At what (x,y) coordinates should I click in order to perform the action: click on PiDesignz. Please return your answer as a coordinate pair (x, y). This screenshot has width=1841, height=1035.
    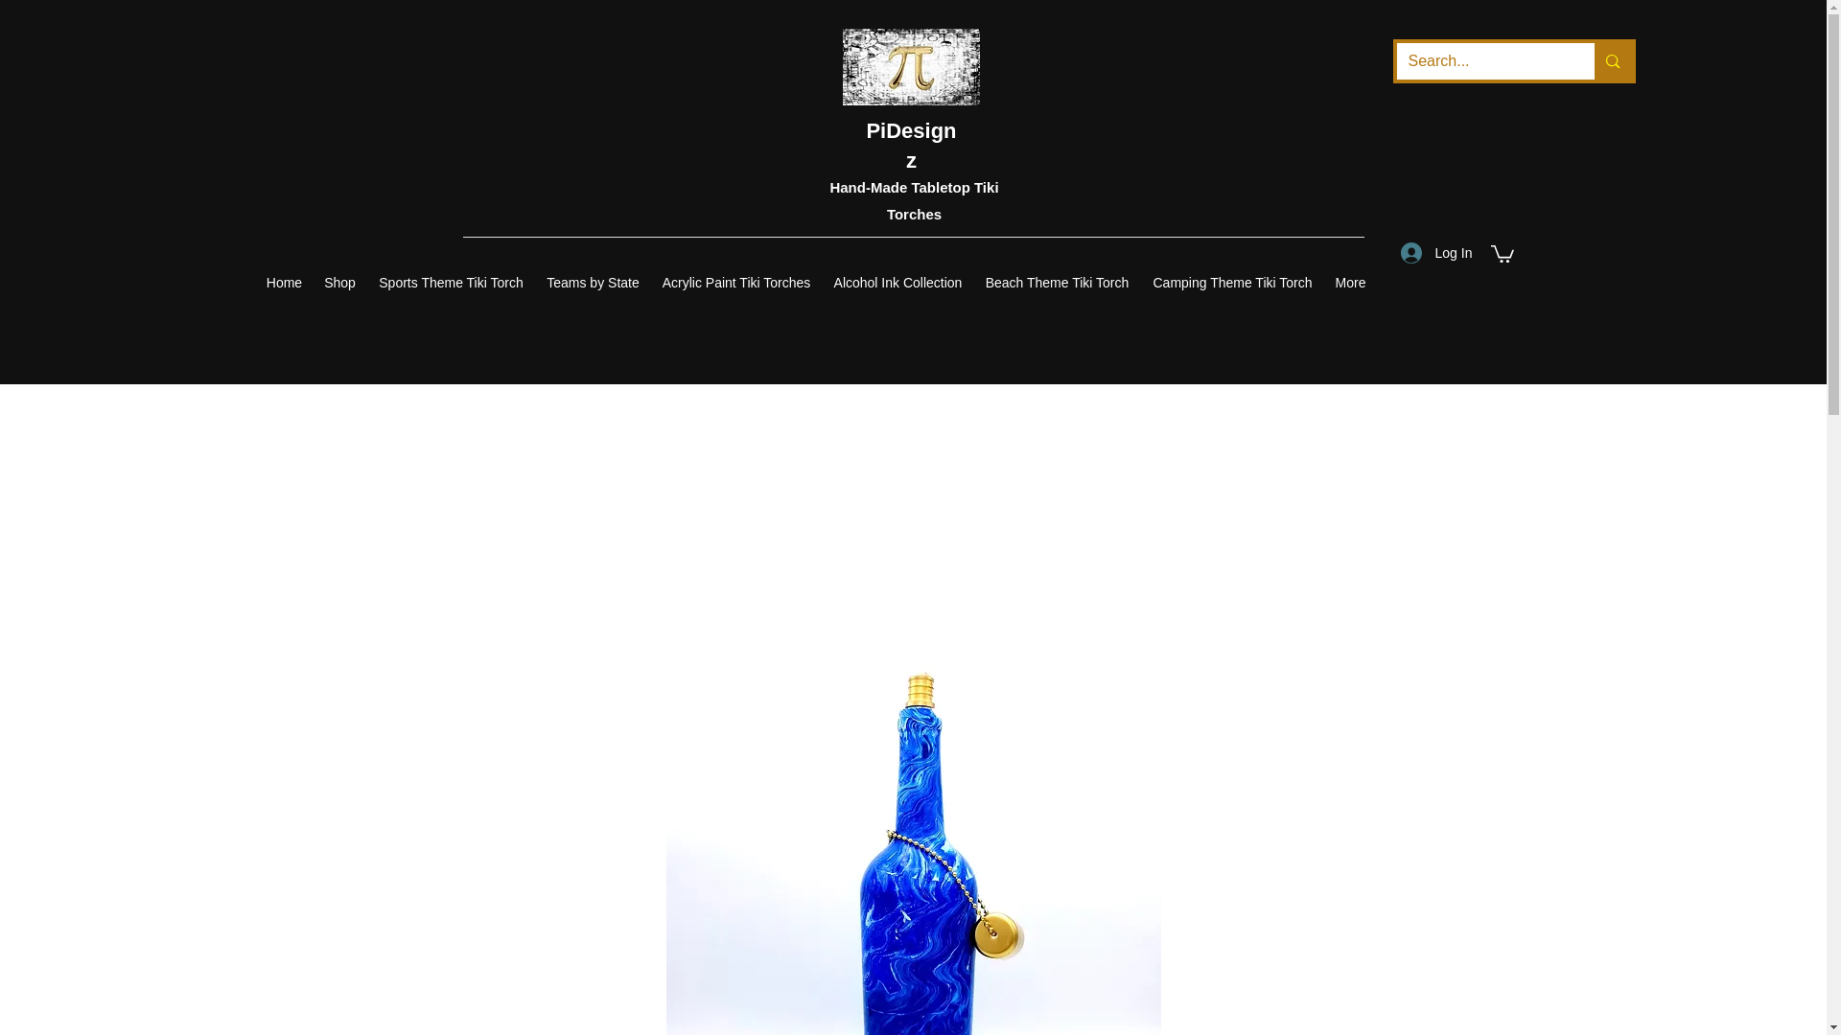
    Looking at the image, I should click on (910, 146).